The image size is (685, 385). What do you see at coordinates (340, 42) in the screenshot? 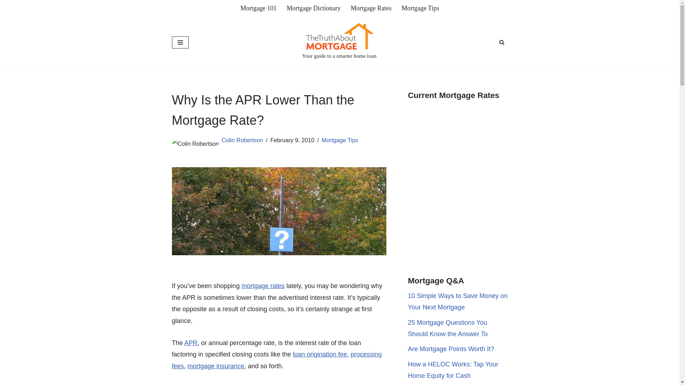
I see `Your guide to a smarter home loan.` at bounding box center [340, 42].